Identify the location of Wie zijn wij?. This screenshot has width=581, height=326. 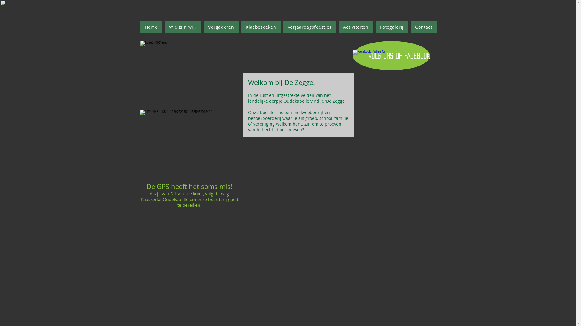
(183, 27).